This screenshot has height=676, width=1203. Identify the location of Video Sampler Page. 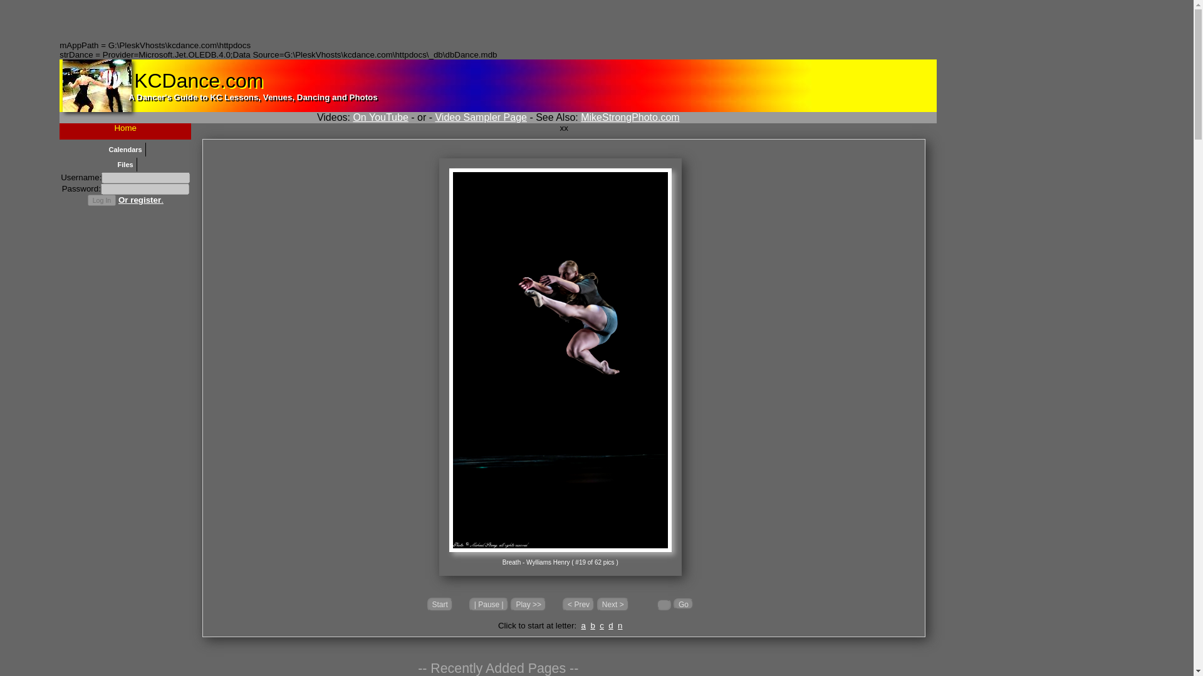
(480, 117).